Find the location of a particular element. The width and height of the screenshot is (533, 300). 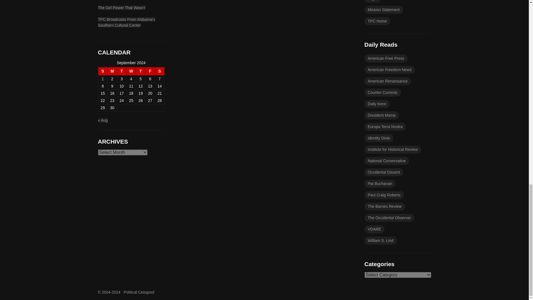

Wednesday is located at coordinates (131, 71).